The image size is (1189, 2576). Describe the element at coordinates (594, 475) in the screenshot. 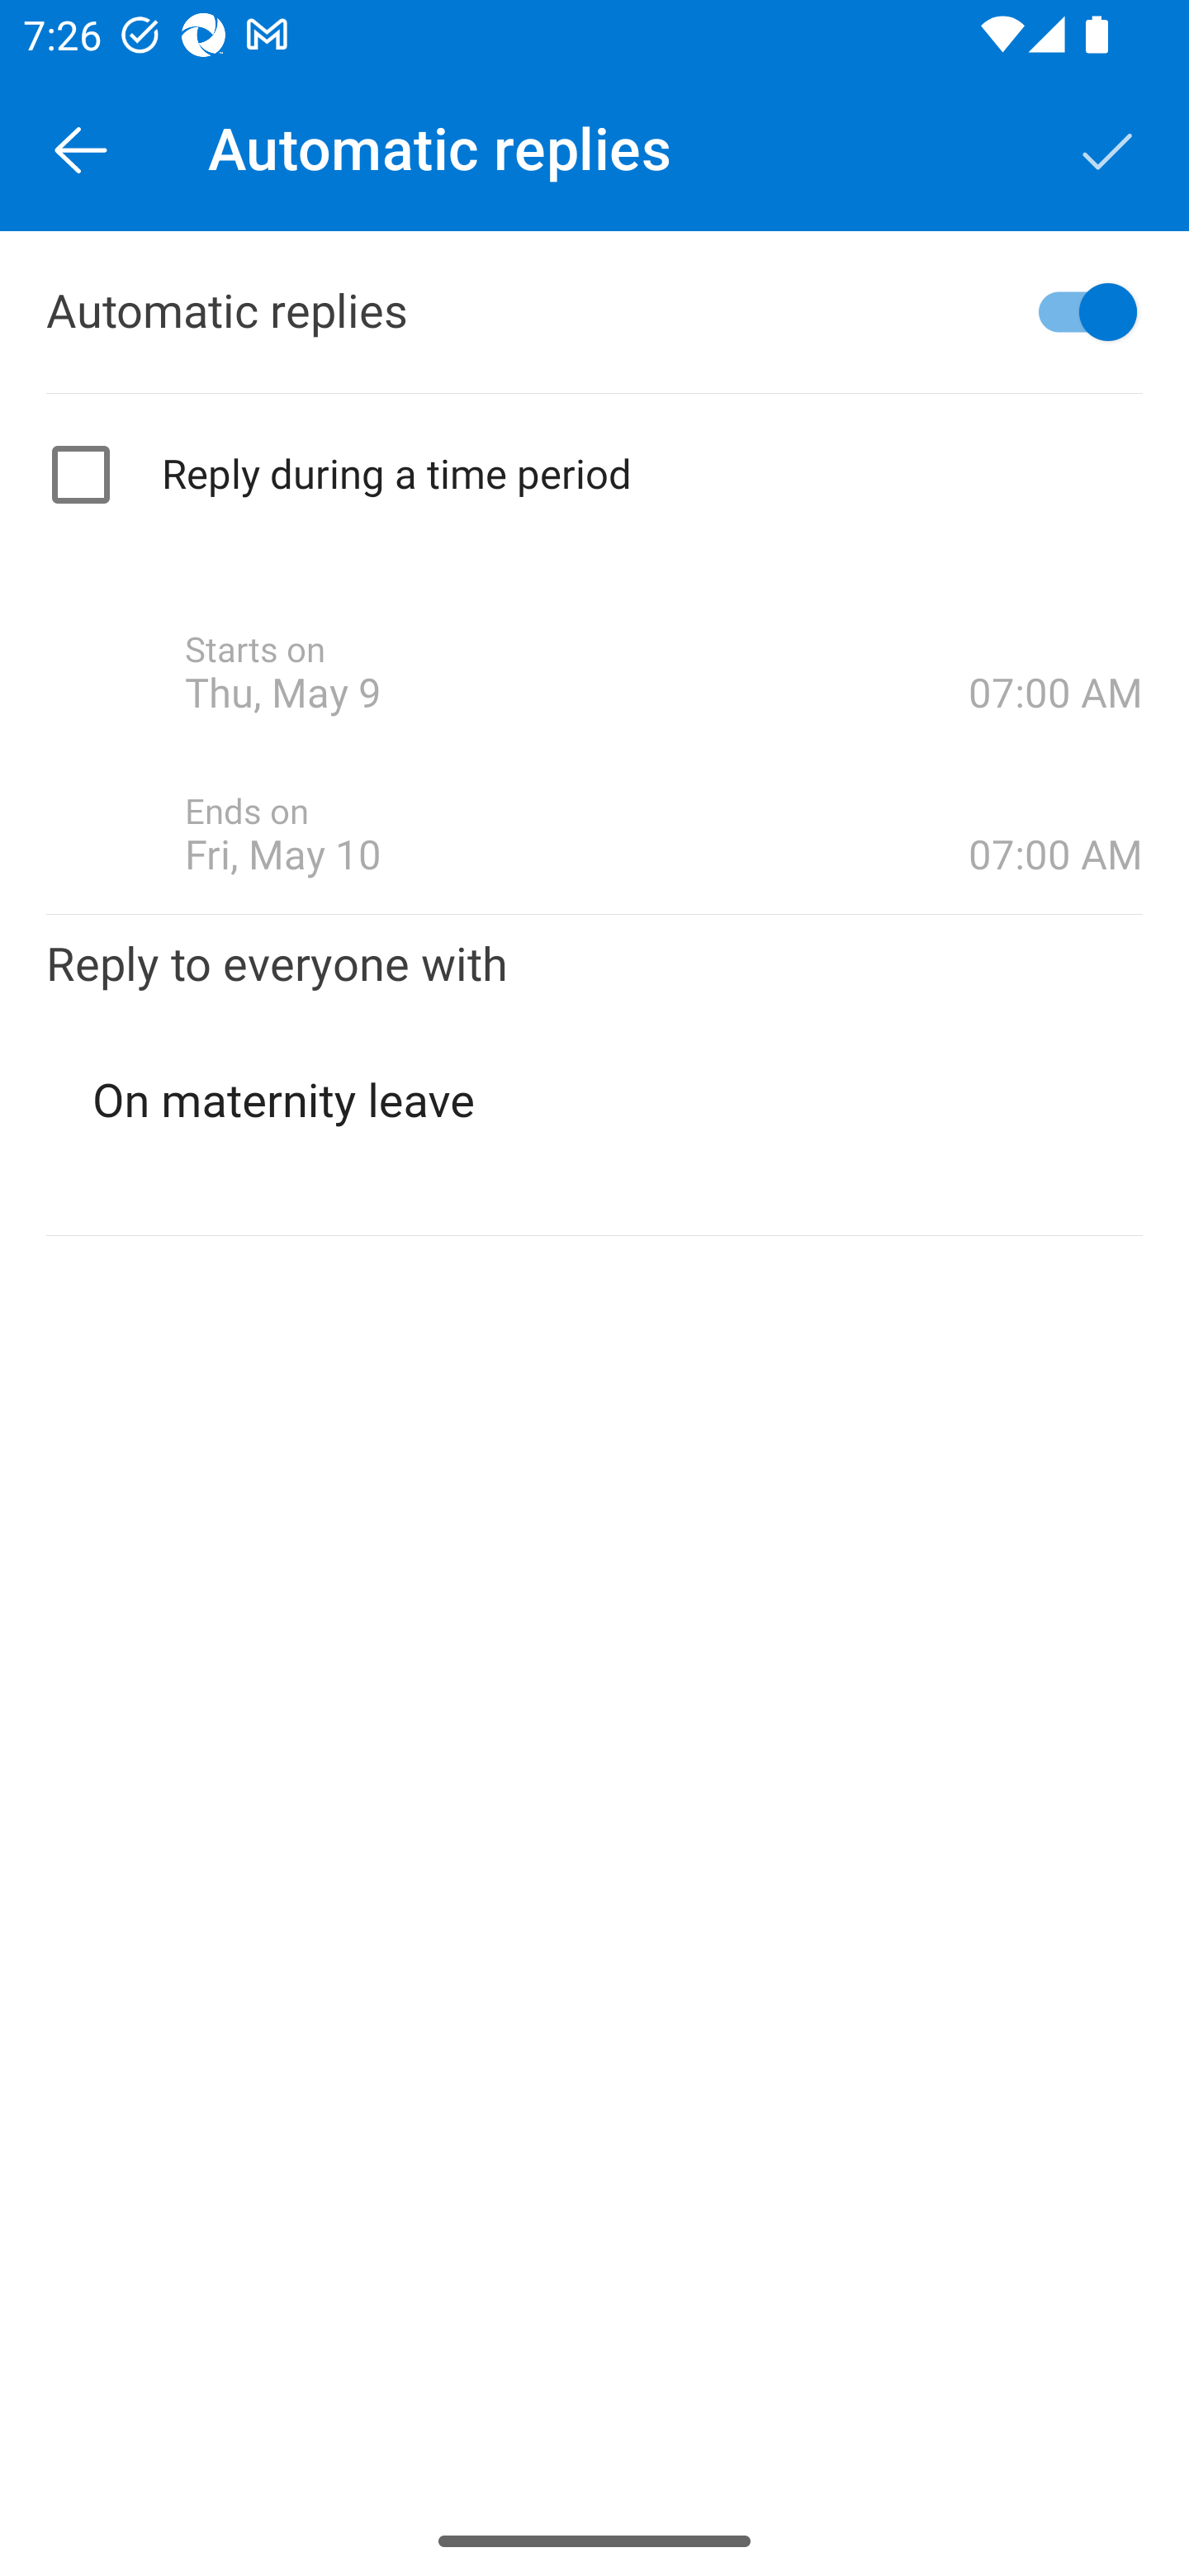

I see `Reply during a time period` at that location.